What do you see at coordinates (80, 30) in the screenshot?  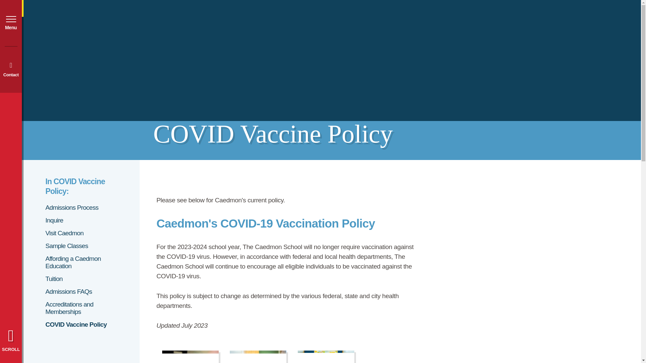 I see `The Caedmon School` at bounding box center [80, 30].